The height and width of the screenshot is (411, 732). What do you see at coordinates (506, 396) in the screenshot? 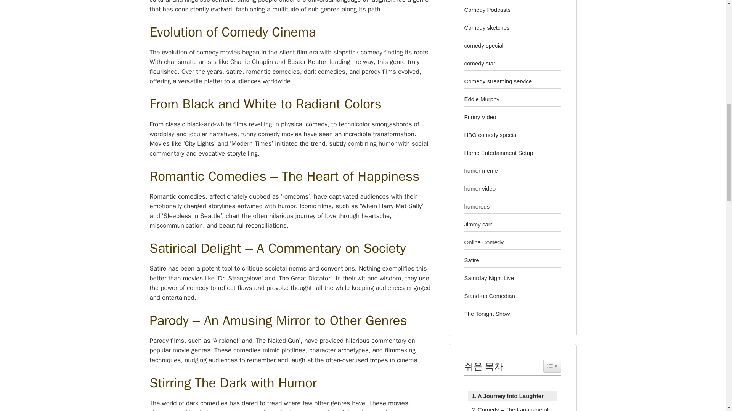
I see `A Journey Into Laughter` at bounding box center [506, 396].